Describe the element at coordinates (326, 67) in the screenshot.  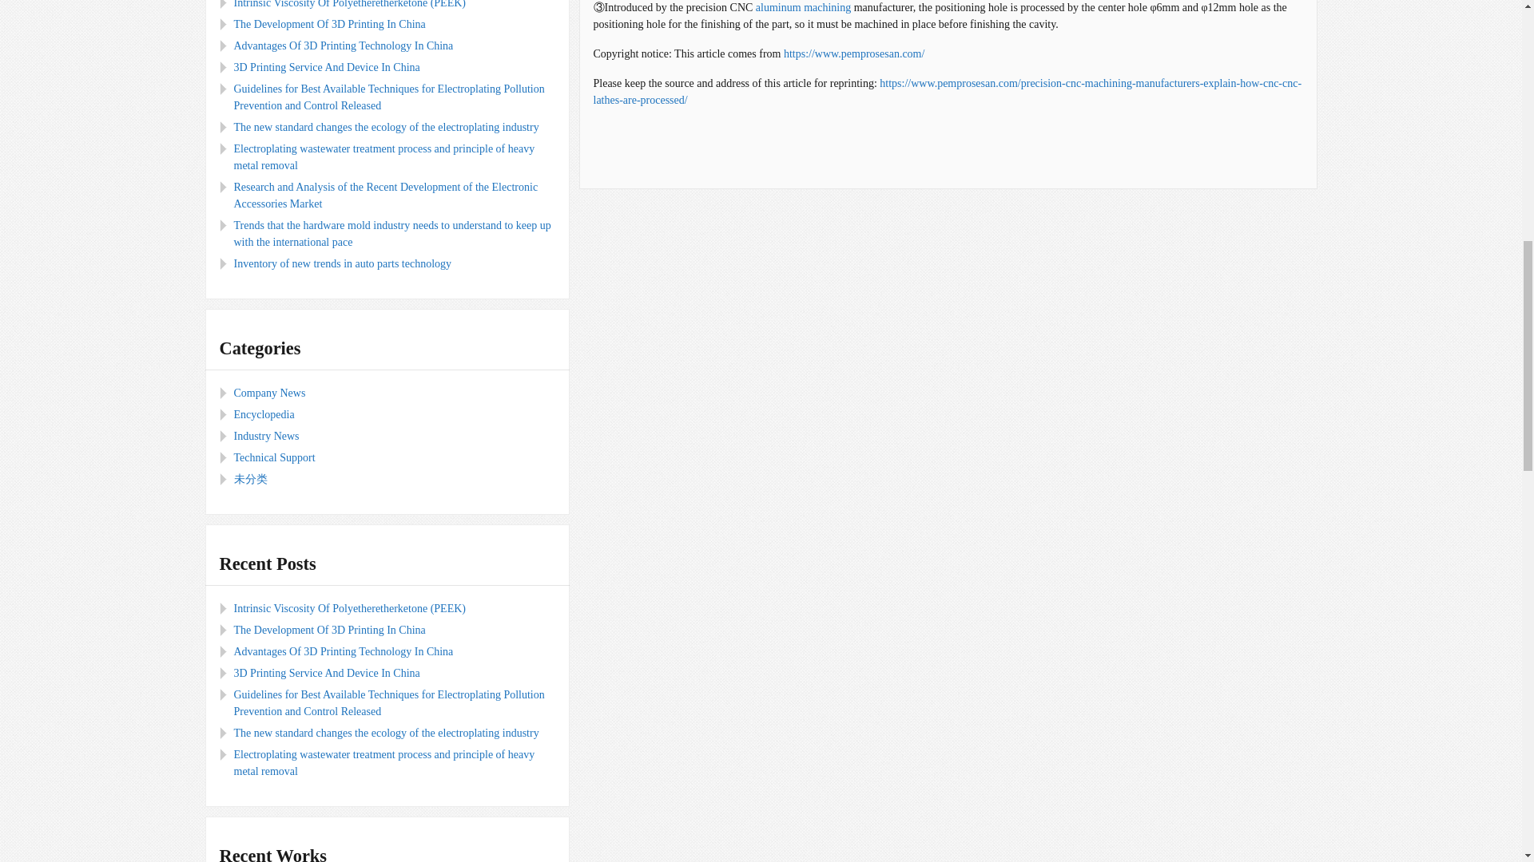
I see `3D Printing Service And Device In China` at that location.